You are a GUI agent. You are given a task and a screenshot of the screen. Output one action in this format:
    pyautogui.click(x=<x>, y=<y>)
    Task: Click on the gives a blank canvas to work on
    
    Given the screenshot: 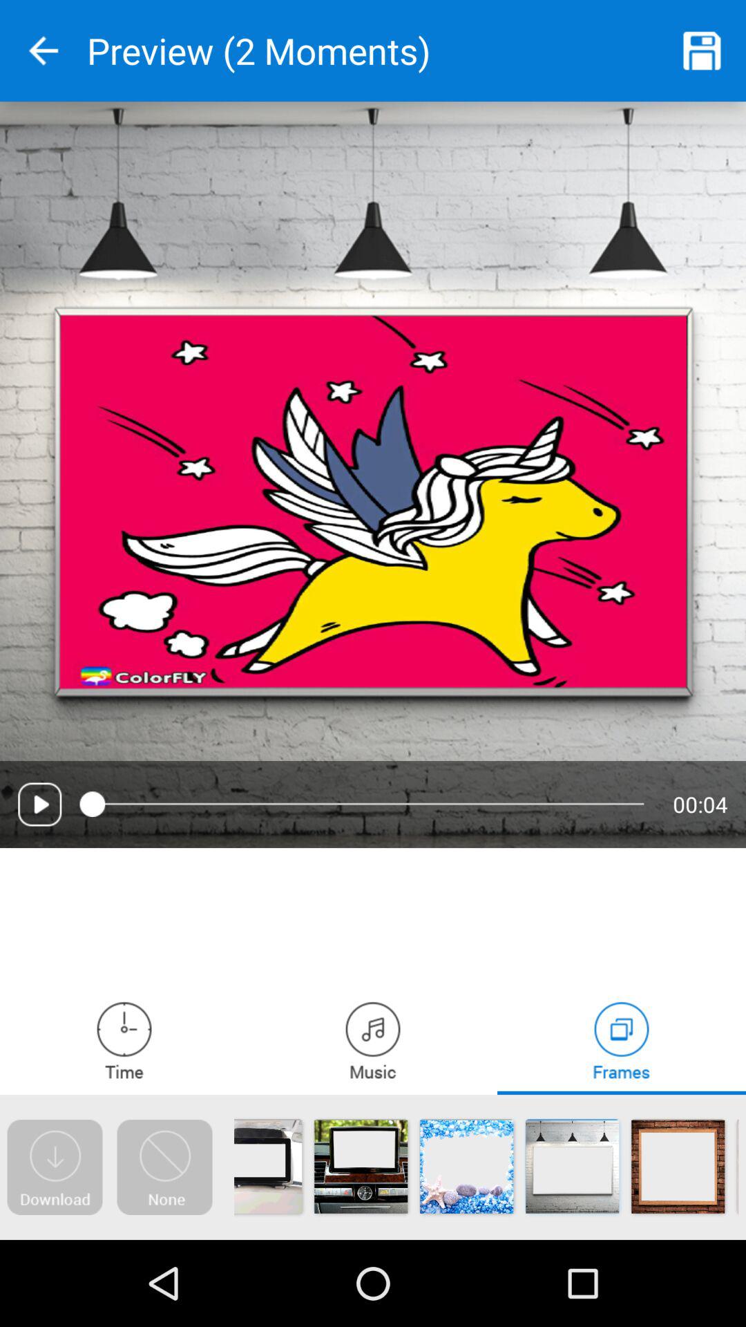 What is the action you would take?
    pyautogui.click(x=164, y=1167)
    